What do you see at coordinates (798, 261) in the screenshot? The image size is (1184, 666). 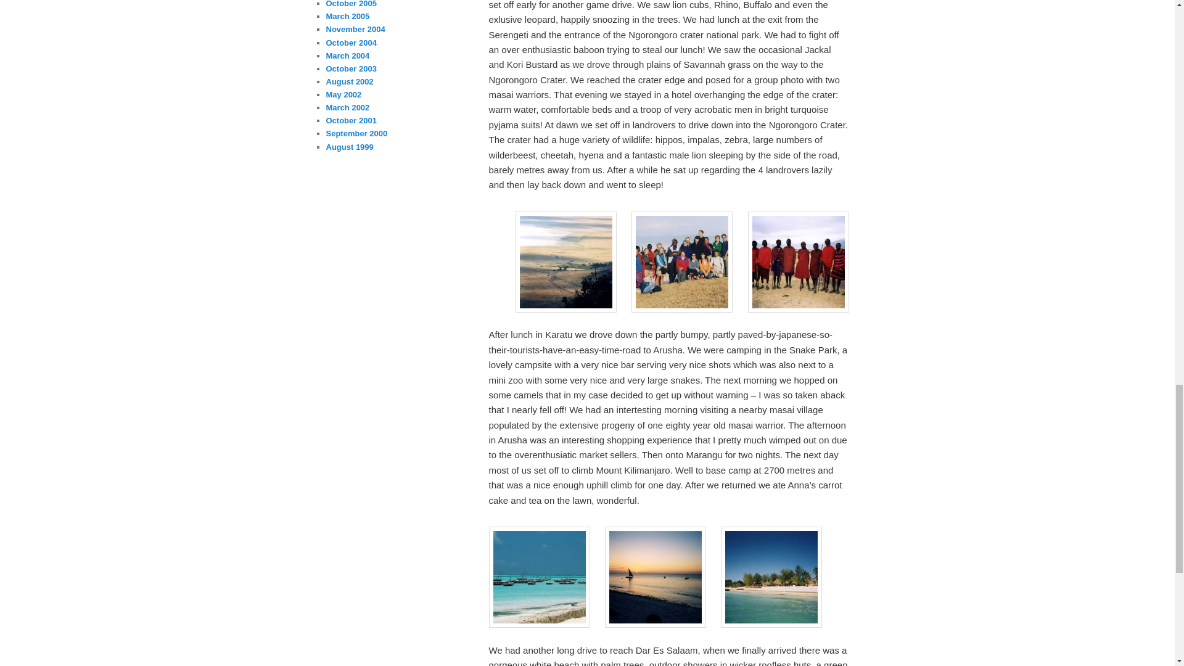 I see `warriors` at bounding box center [798, 261].